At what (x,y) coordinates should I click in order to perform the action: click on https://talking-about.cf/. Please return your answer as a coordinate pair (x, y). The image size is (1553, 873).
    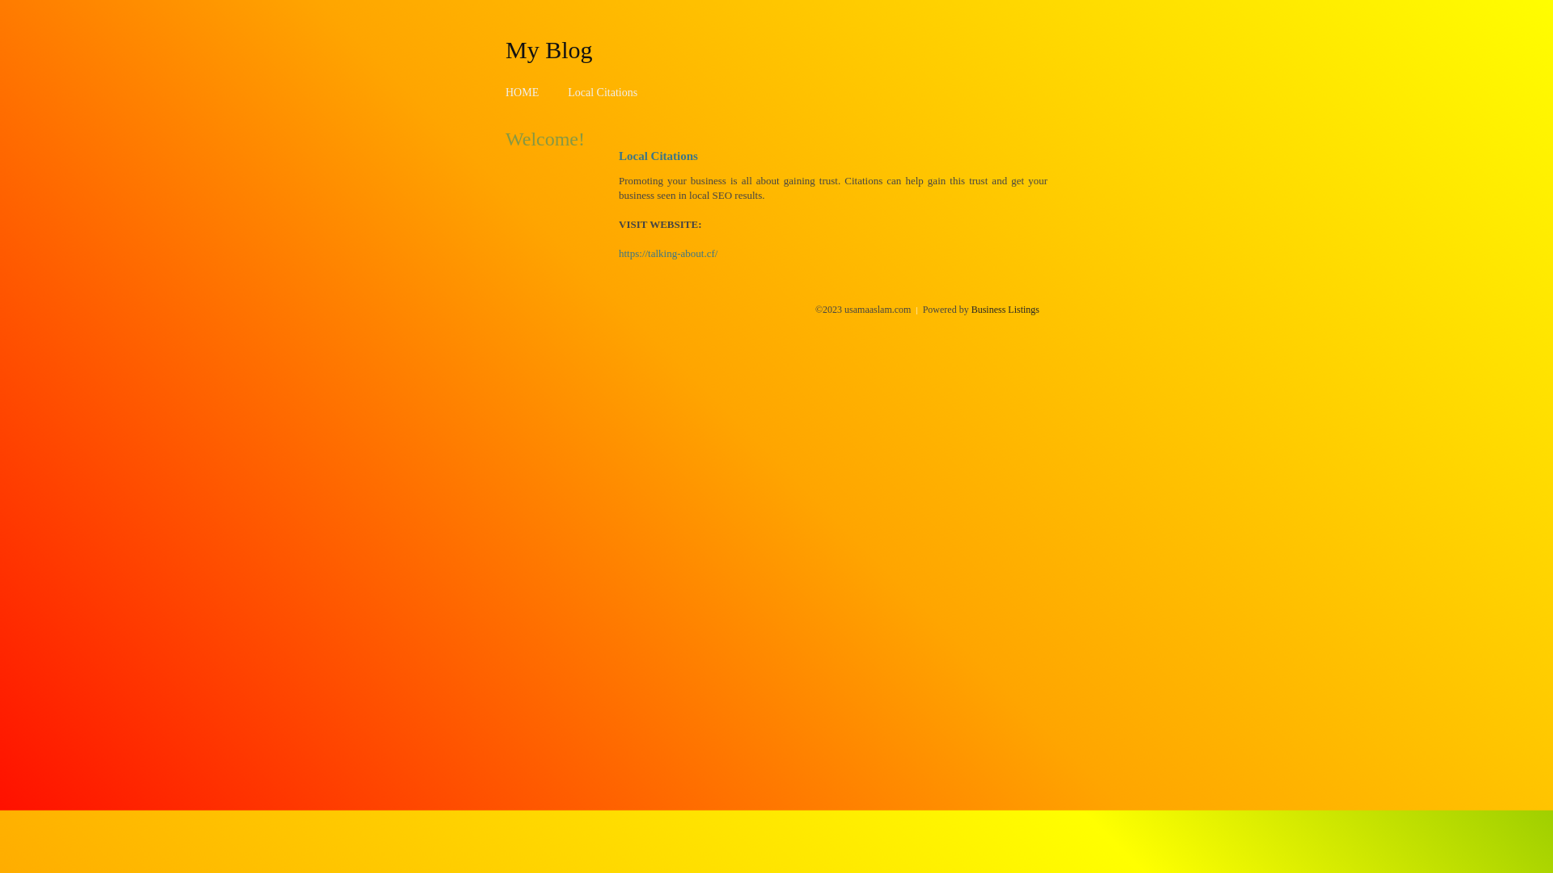
    Looking at the image, I should click on (668, 254).